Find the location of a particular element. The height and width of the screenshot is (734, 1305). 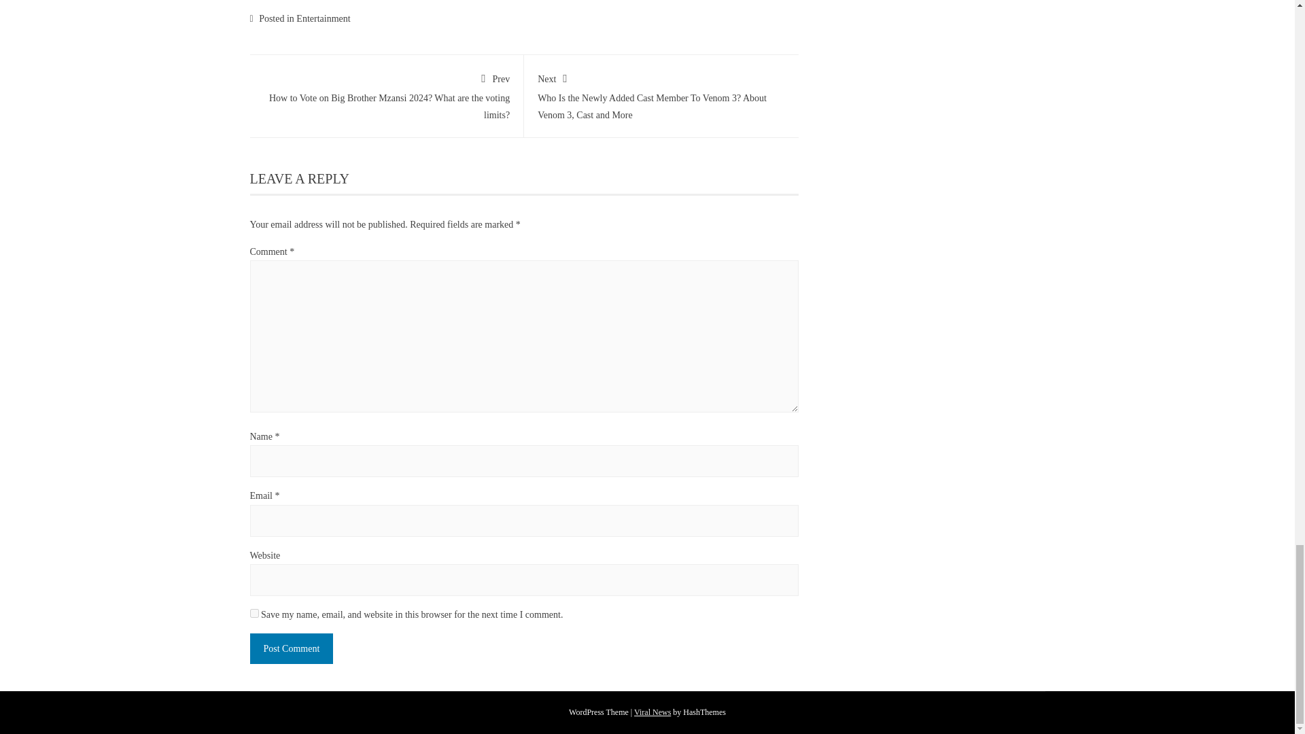

Download Viral News is located at coordinates (652, 712).